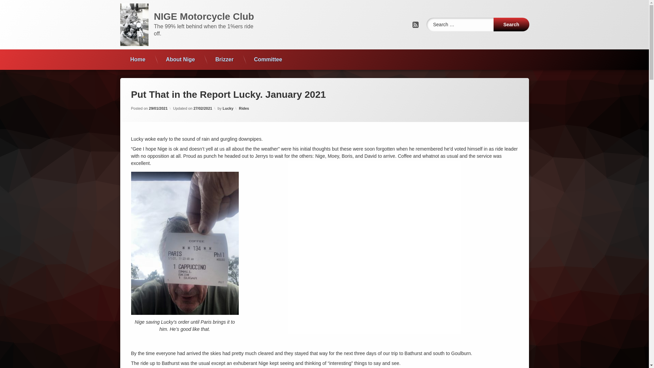 Image resolution: width=654 pixels, height=368 pixels. I want to click on Home, so click(138, 60).